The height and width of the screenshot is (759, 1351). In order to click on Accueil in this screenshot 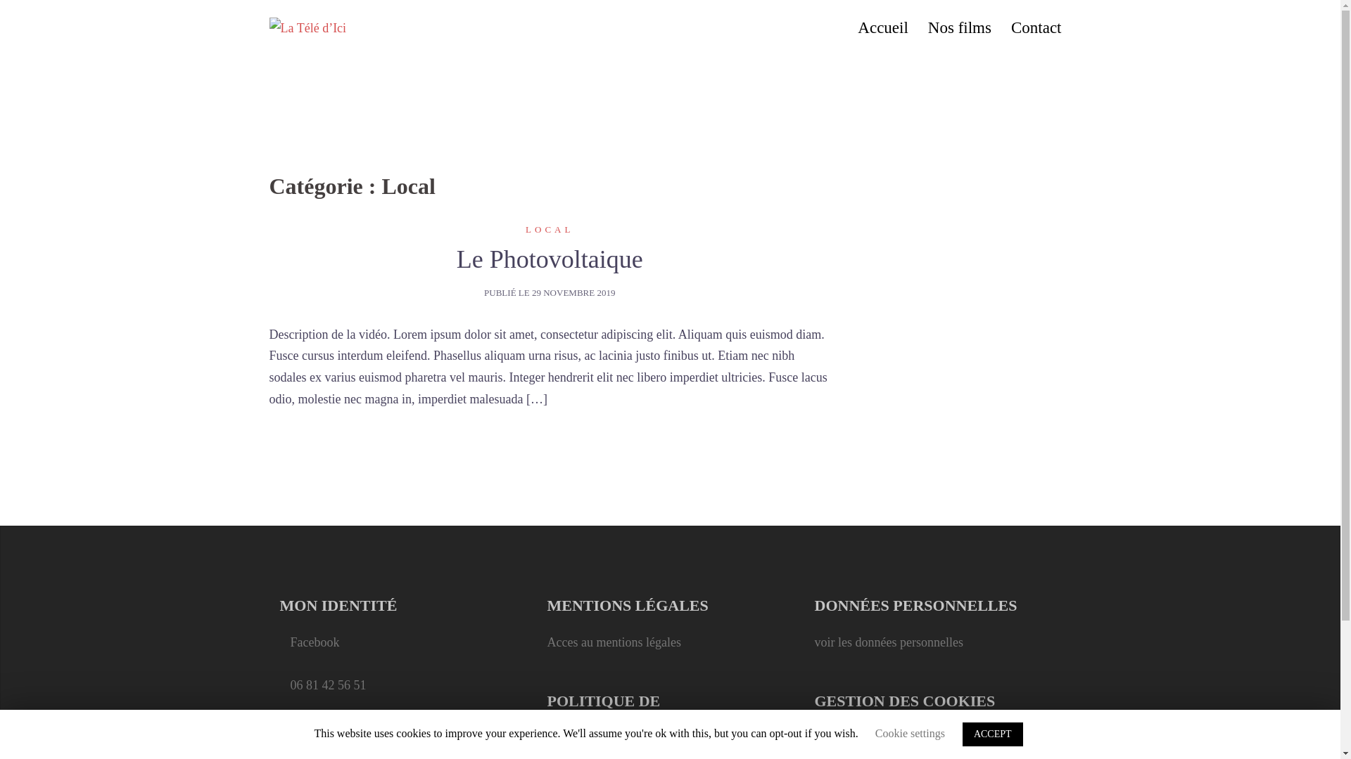, I will do `click(883, 28)`.